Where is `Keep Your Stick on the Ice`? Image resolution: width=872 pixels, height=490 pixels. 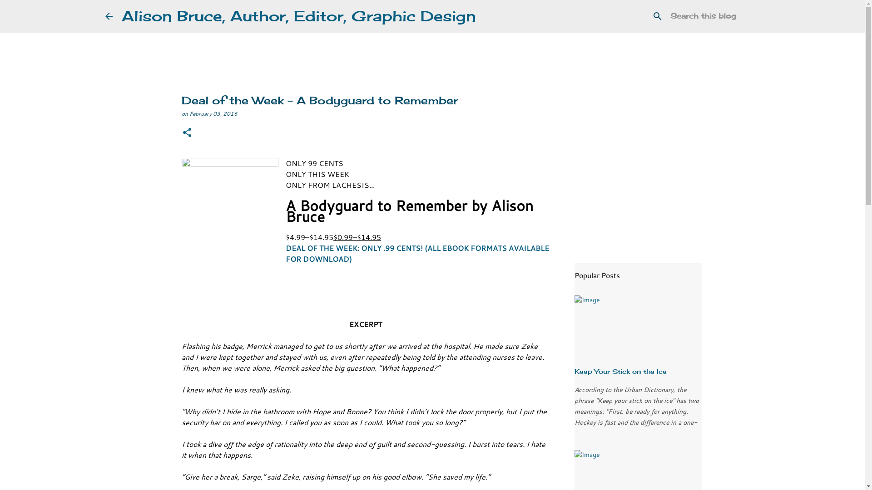
Keep Your Stick on the Ice is located at coordinates (620, 371).